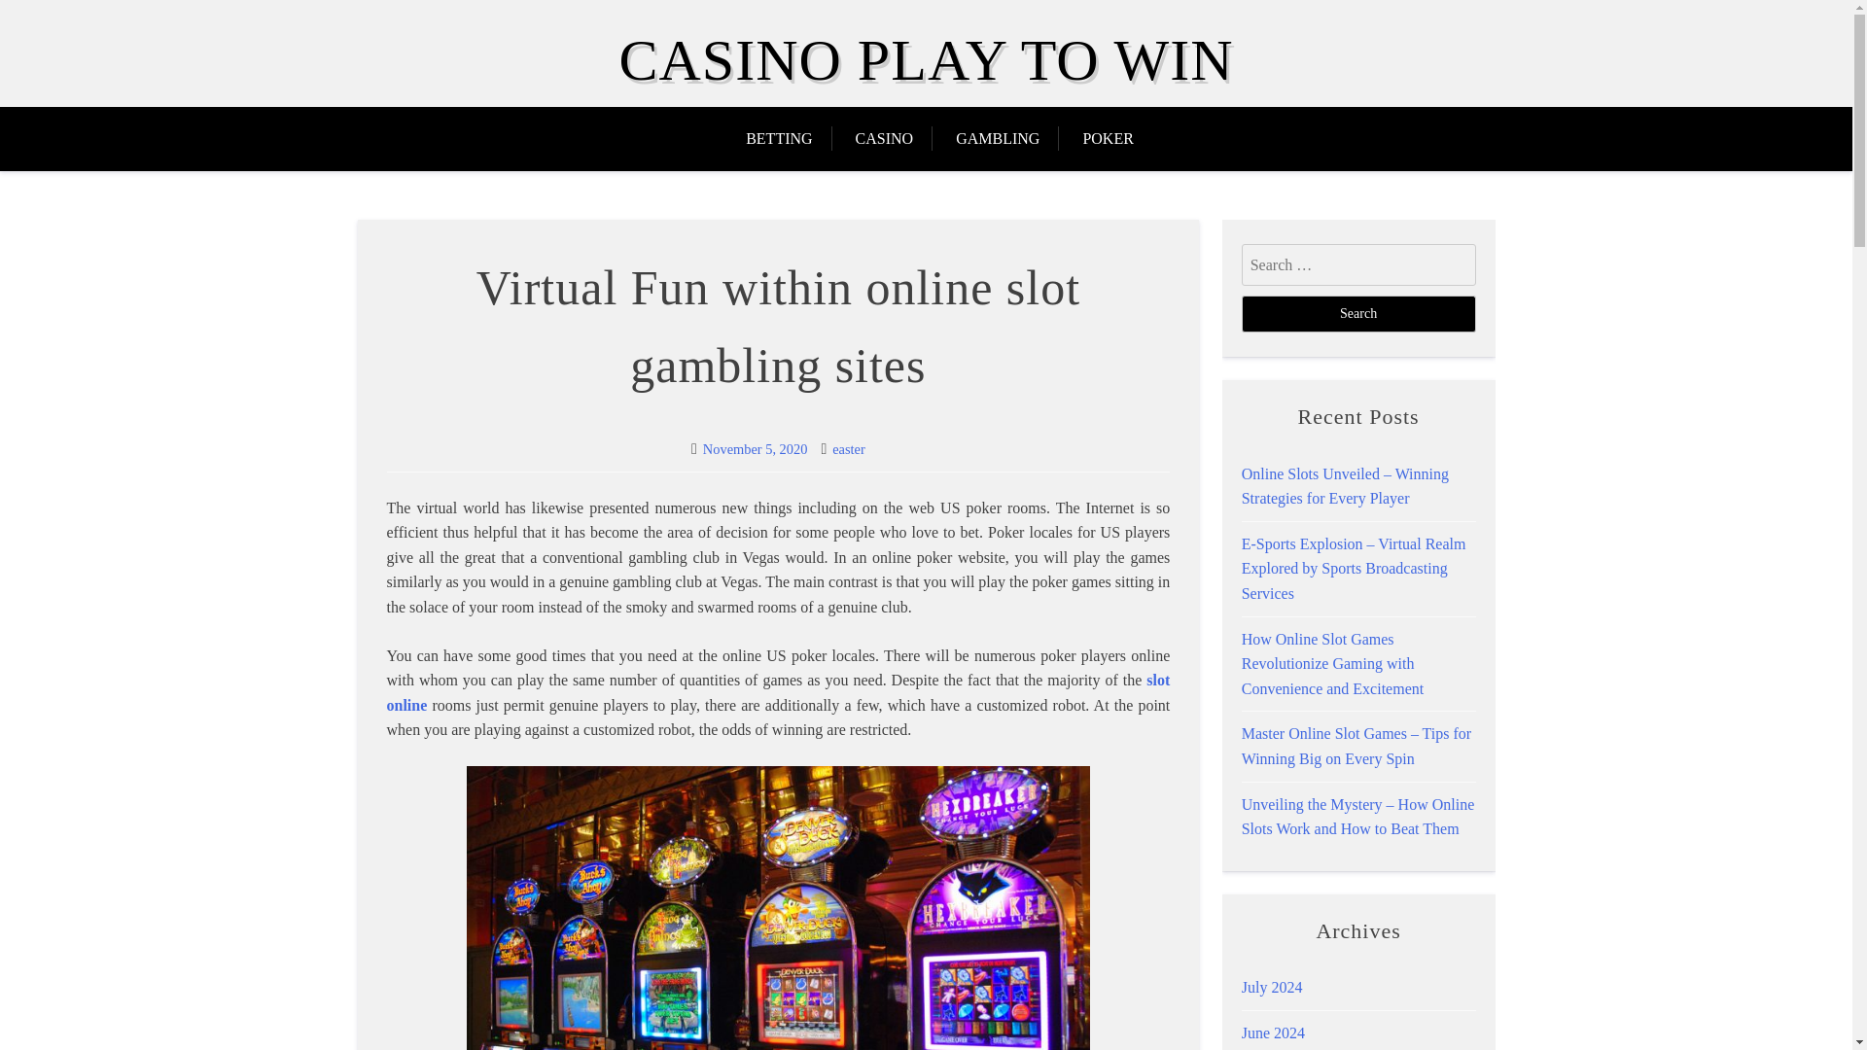  What do you see at coordinates (778, 692) in the screenshot?
I see `slot online` at bounding box center [778, 692].